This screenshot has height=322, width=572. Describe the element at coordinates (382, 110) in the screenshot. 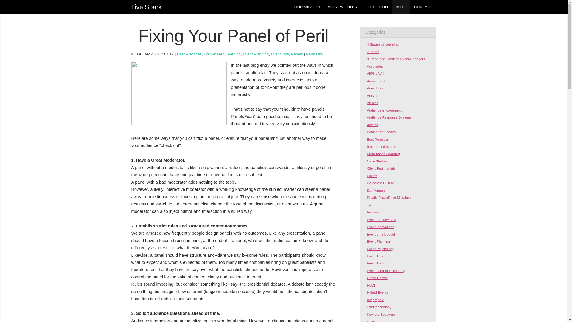

I see `Audience Engagement` at that location.